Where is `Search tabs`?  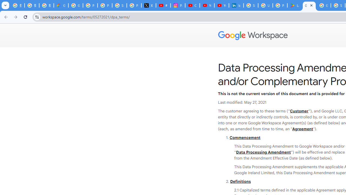
Search tabs is located at coordinates (5, 5).